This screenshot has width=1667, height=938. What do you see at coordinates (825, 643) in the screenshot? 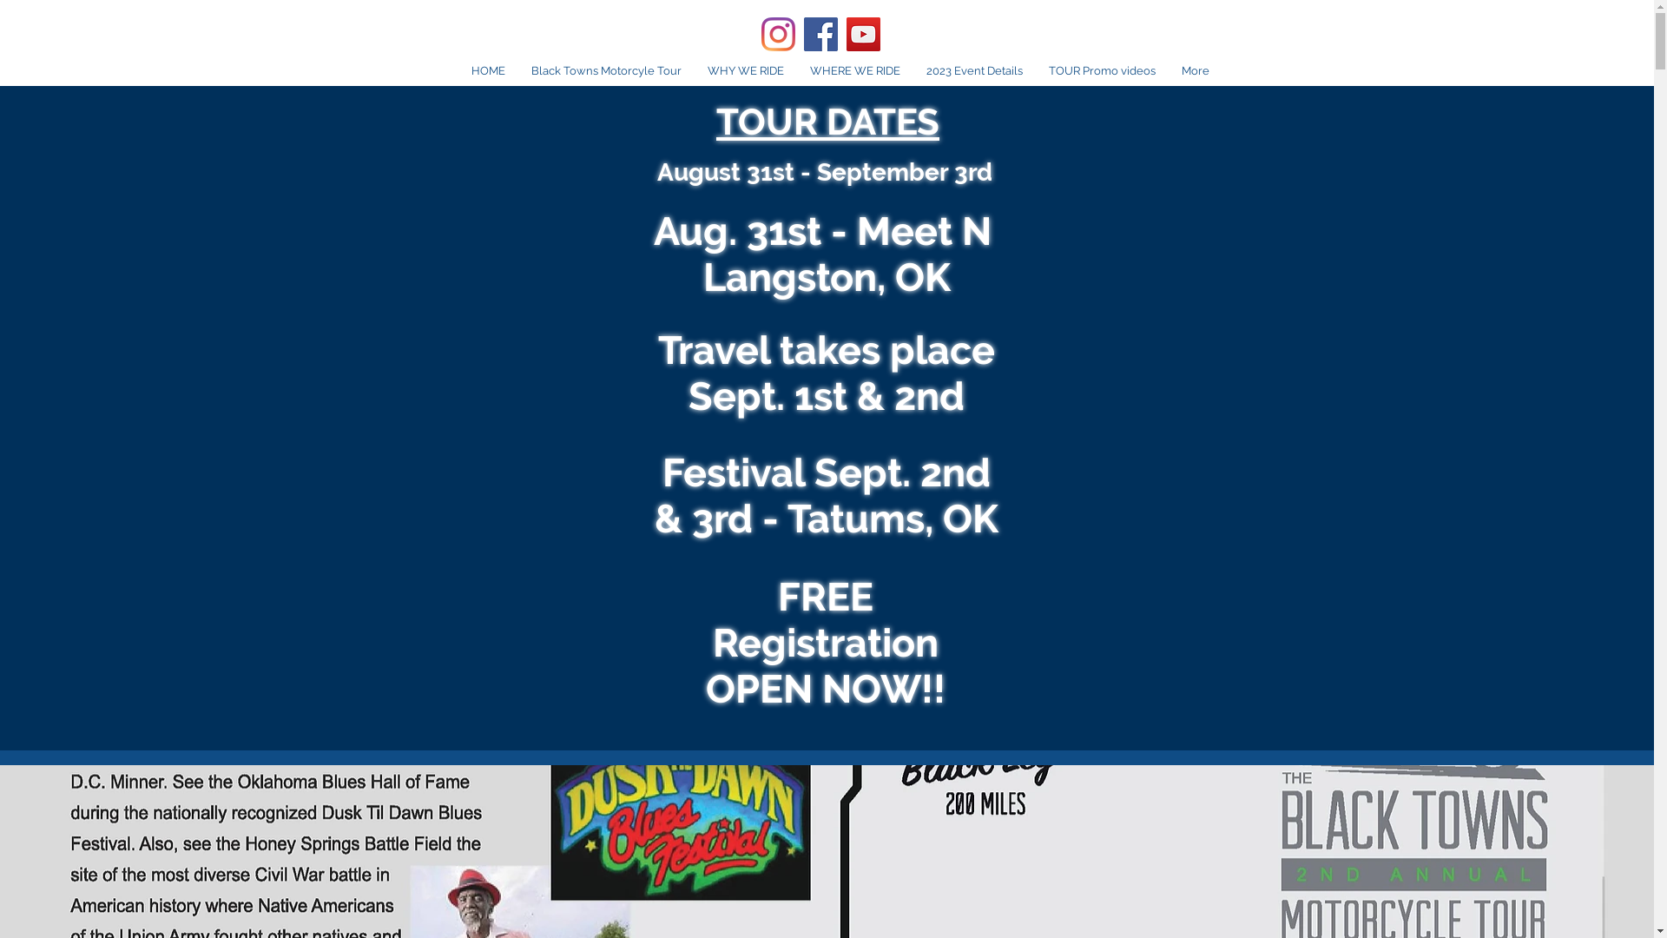
I see `FREE Registration OPEN NOW!!` at bounding box center [825, 643].